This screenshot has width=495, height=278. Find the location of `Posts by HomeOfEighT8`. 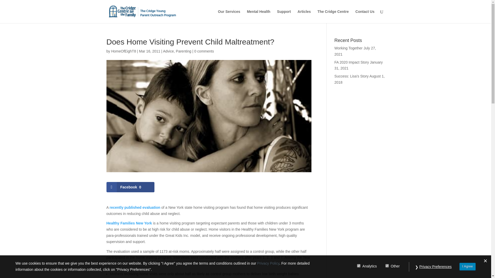

Posts by HomeOfEighT8 is located at coordinates (123, 51).